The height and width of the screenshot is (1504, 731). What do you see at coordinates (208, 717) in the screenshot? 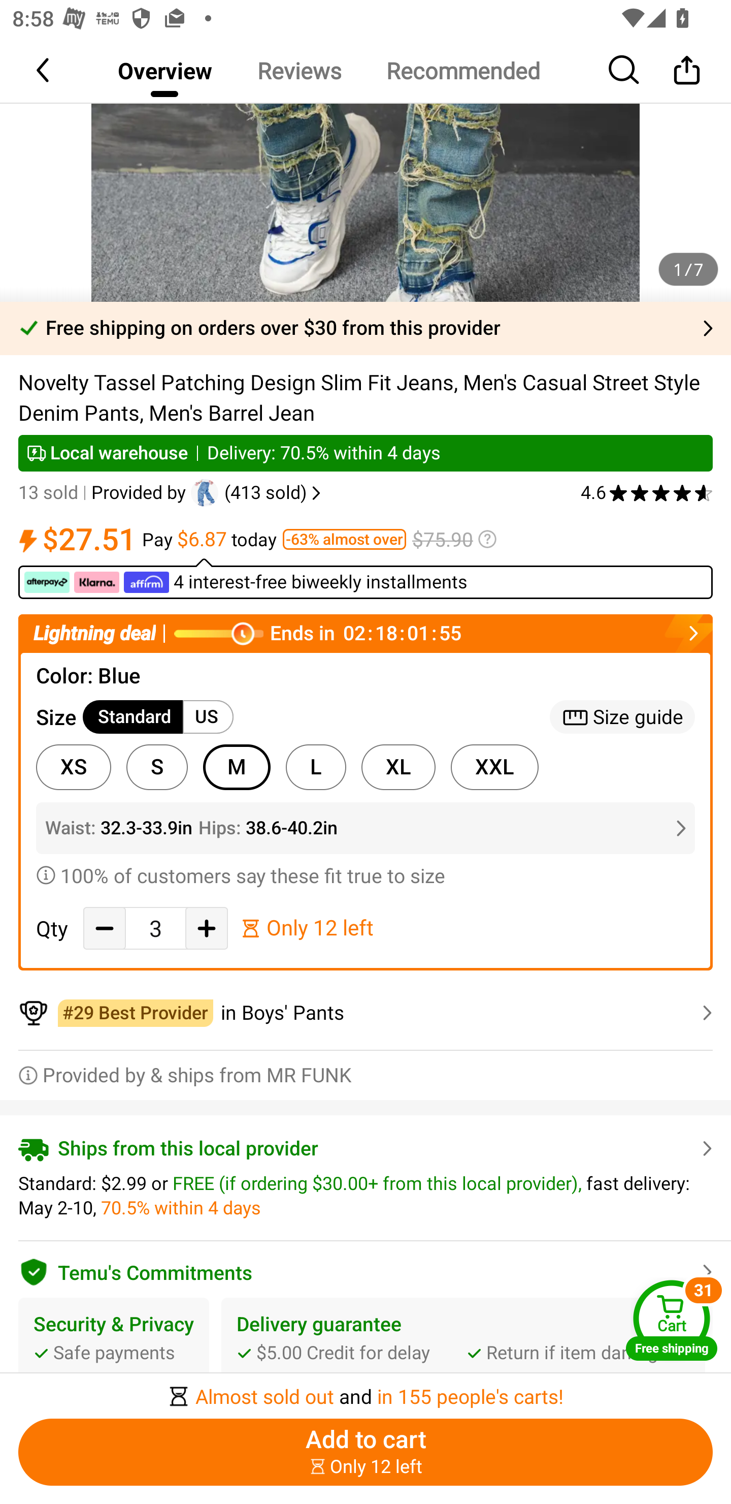
I see `US` at bounding box center [208, 717].